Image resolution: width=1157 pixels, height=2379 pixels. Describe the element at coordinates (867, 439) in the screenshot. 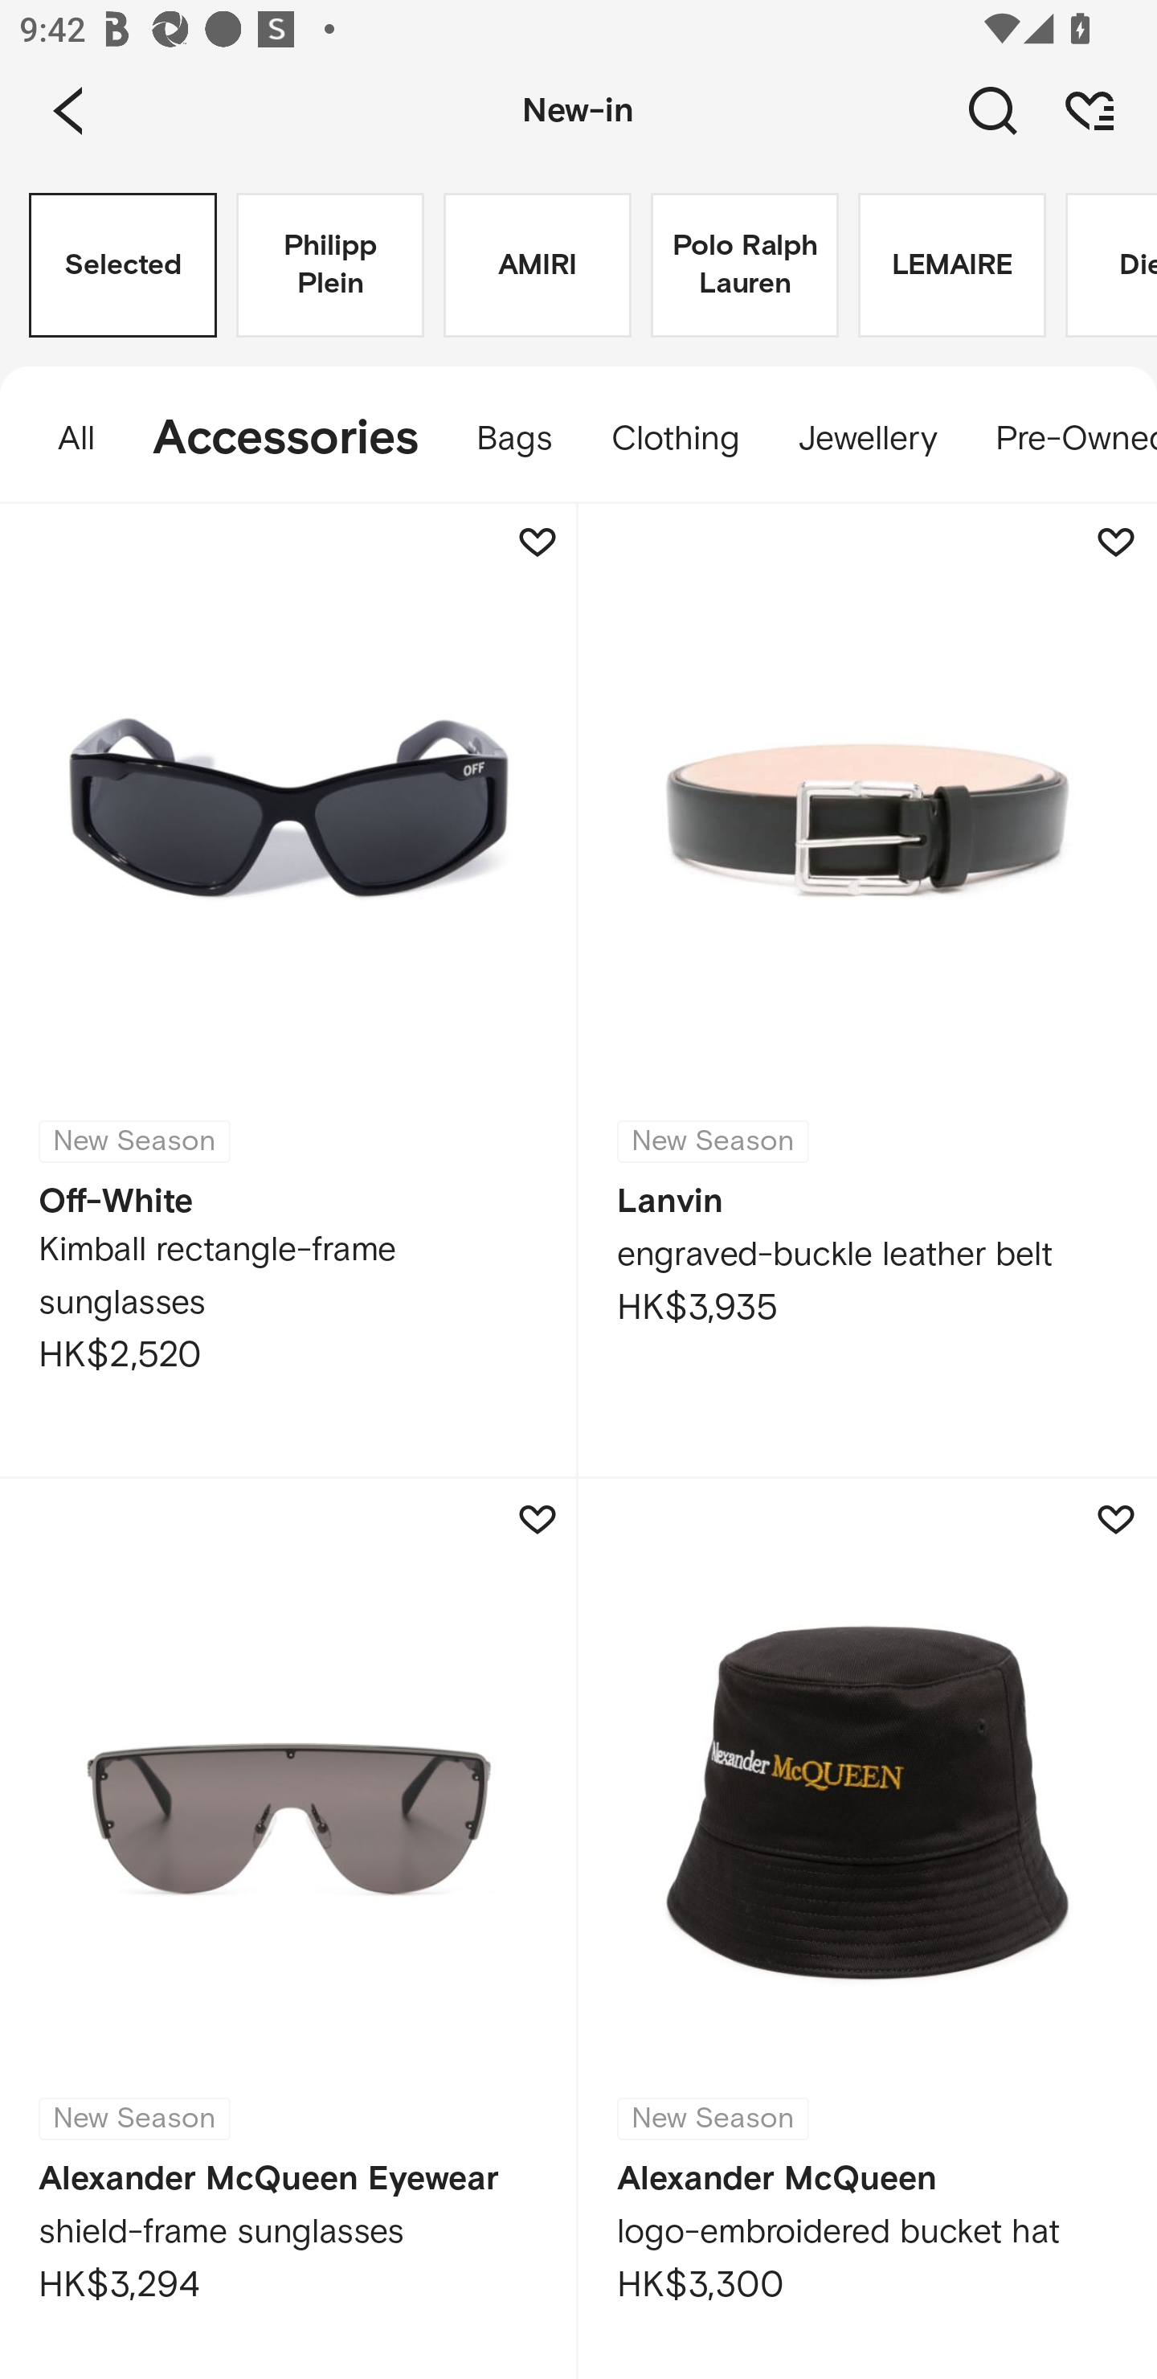

I see `Jewellery` at that location.